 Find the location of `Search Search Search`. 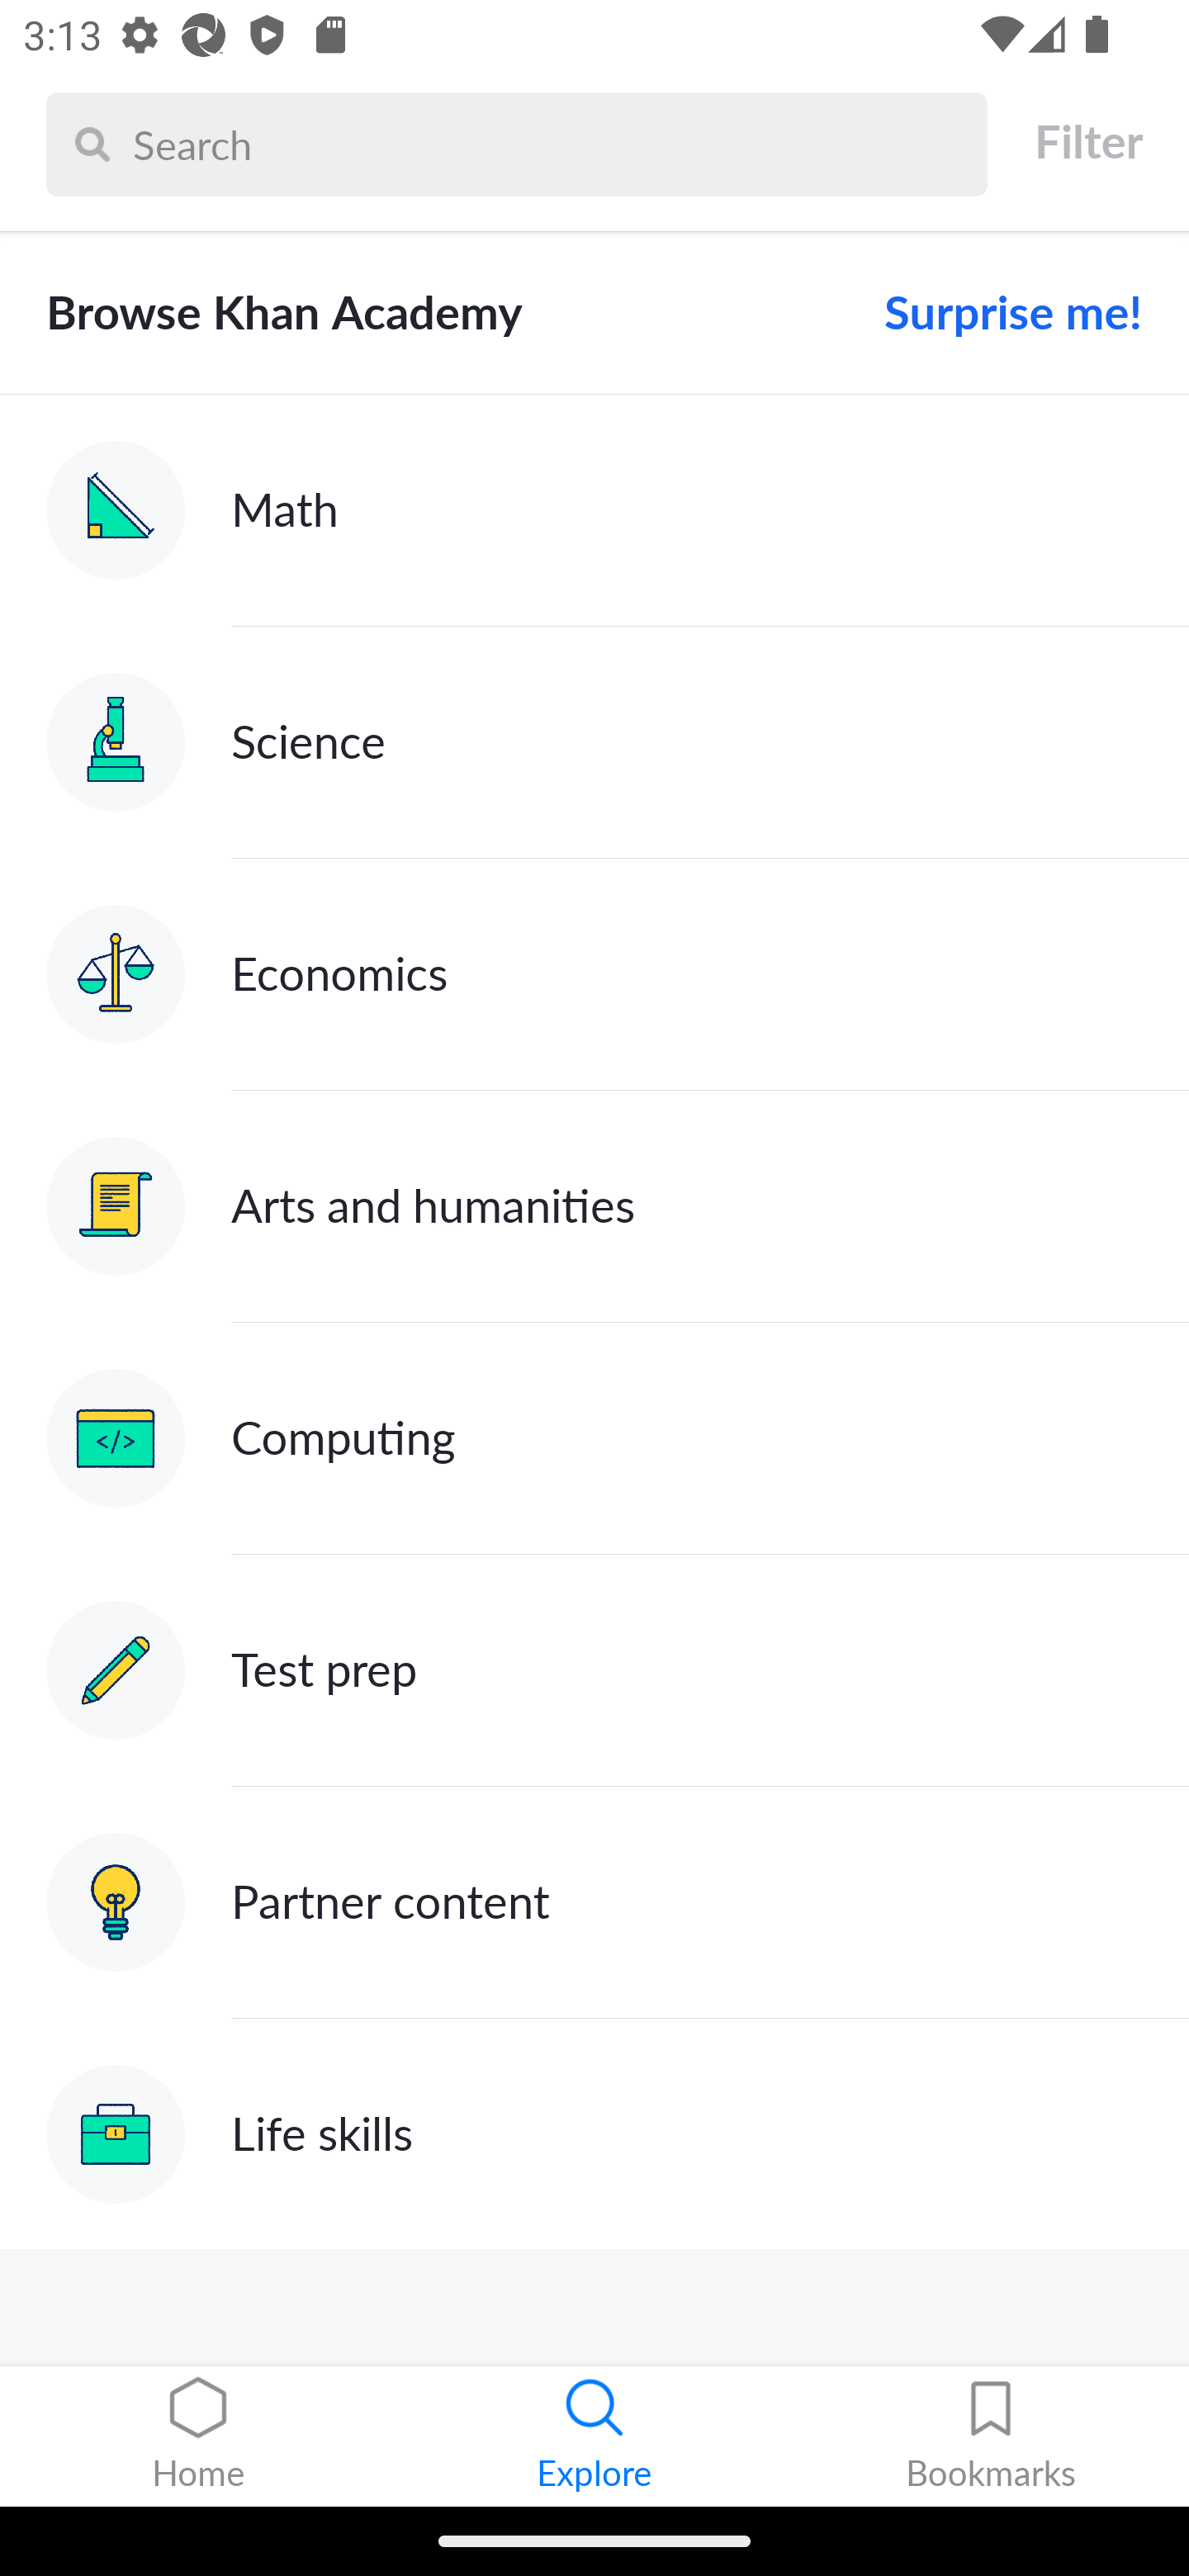

Search Search Search is located at coordinates (517, 144).